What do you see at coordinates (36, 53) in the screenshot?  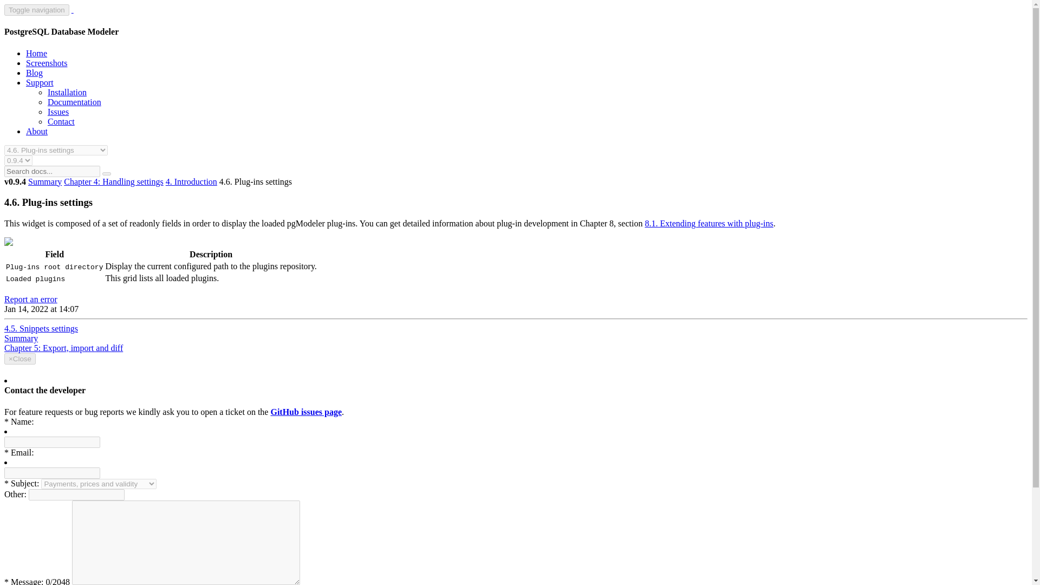 I see `Home` at bounding box center [36, 53].